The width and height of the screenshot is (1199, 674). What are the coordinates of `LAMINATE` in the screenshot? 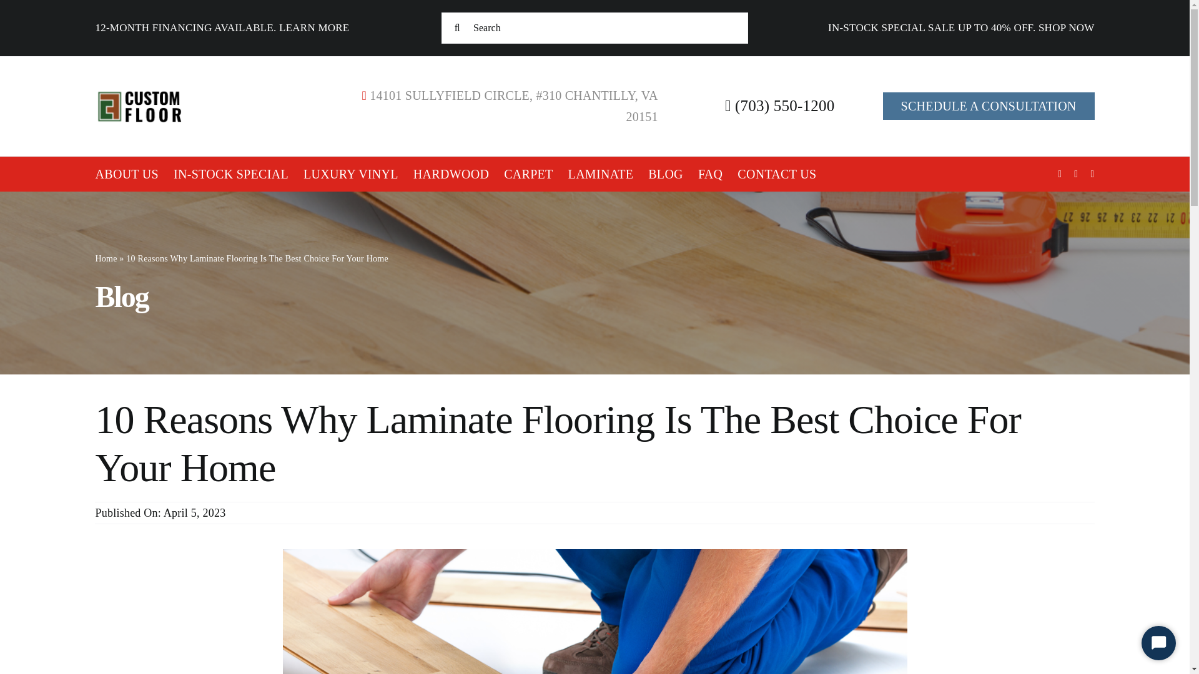 It's located at (601, 173).